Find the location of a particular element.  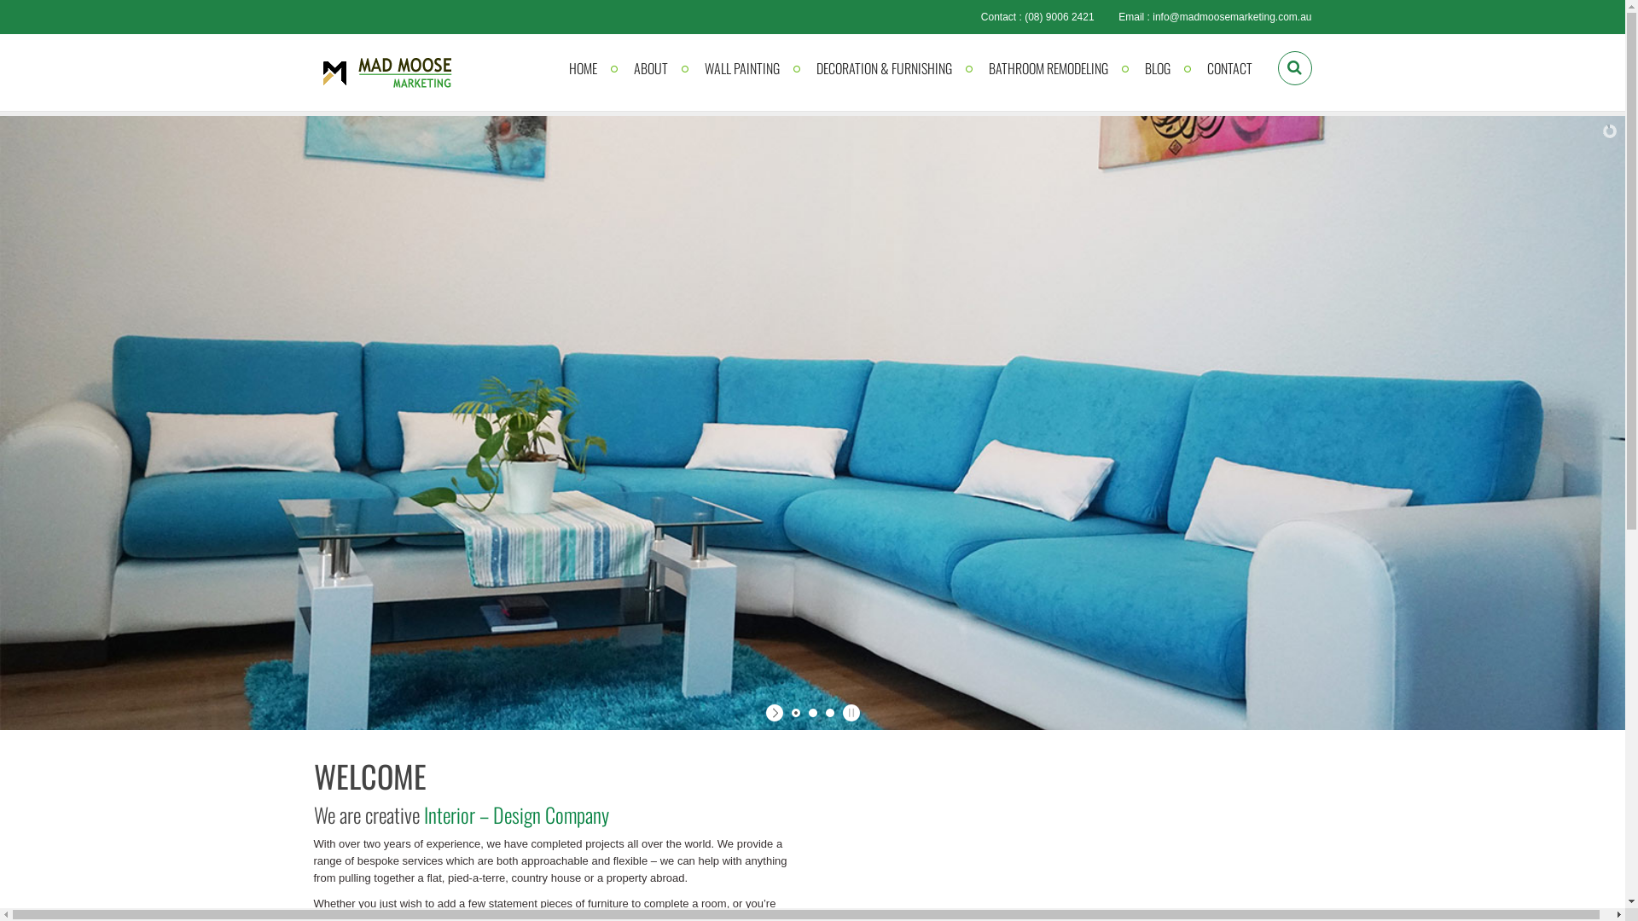

BATHROOM REMODELING is located at coordinates (1048, 68).